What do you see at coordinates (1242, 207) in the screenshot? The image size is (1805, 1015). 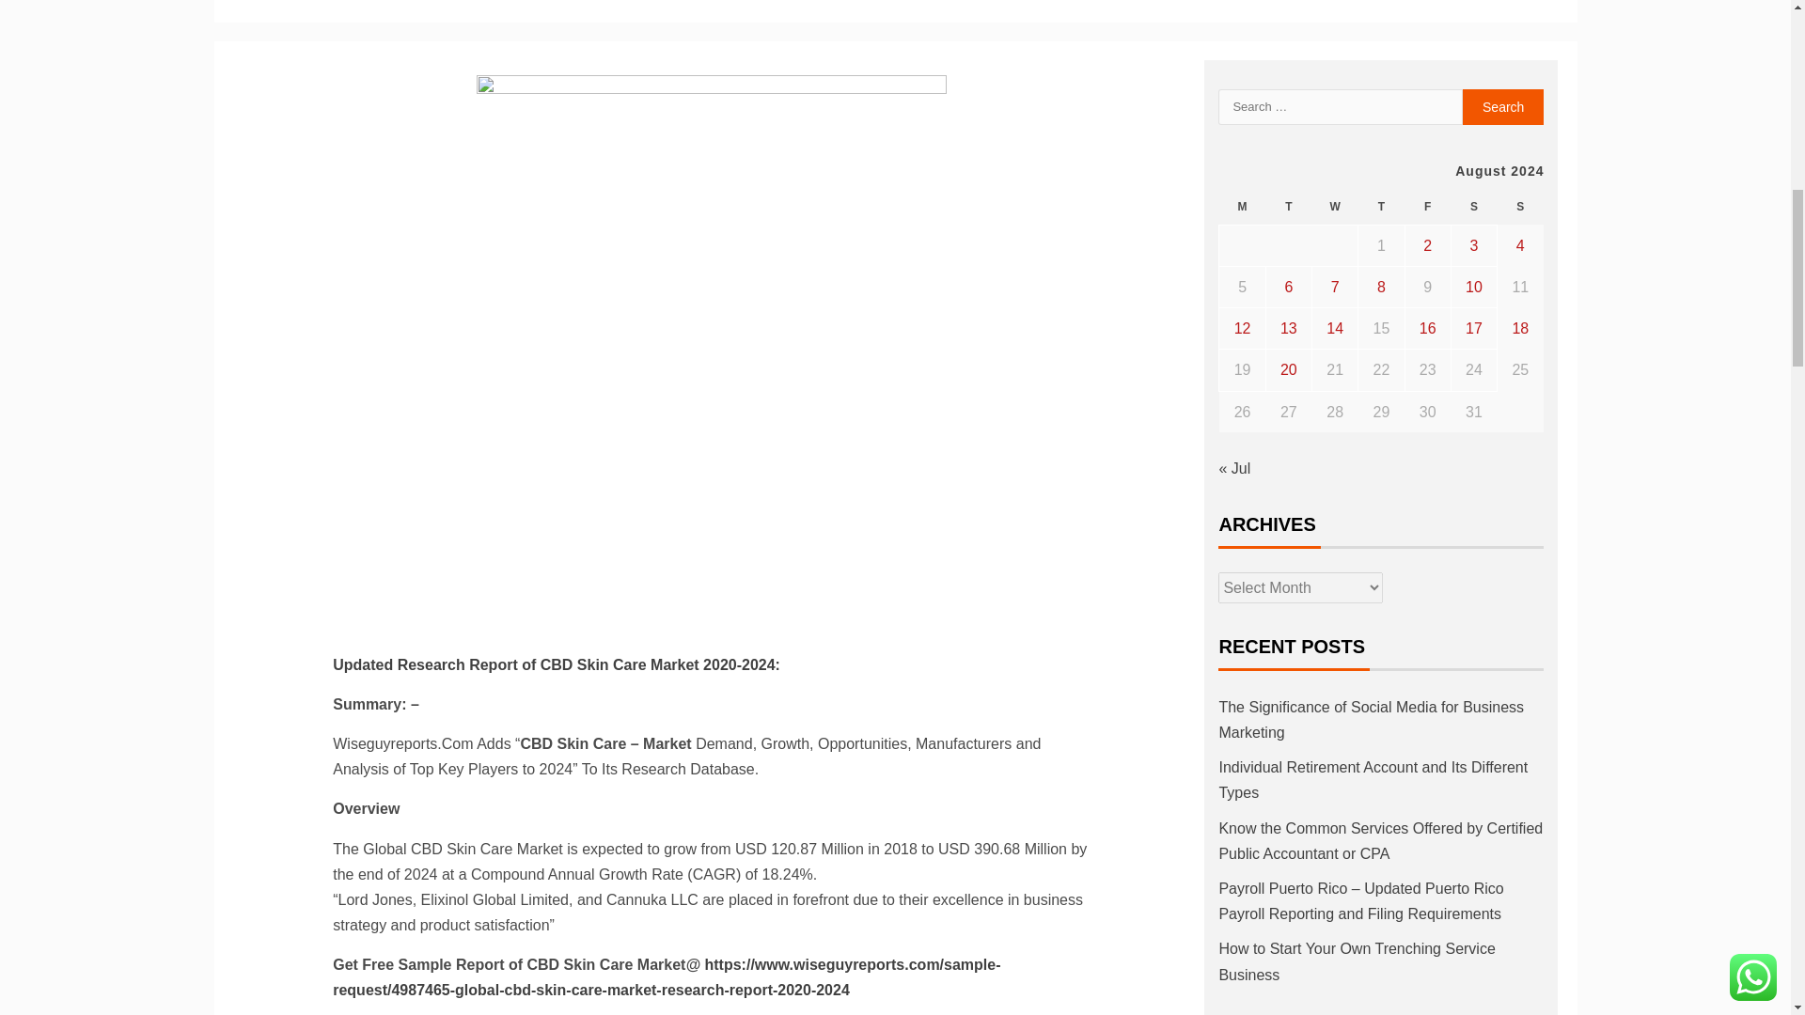 I see `Monday` at bounding box center [1242, 207].